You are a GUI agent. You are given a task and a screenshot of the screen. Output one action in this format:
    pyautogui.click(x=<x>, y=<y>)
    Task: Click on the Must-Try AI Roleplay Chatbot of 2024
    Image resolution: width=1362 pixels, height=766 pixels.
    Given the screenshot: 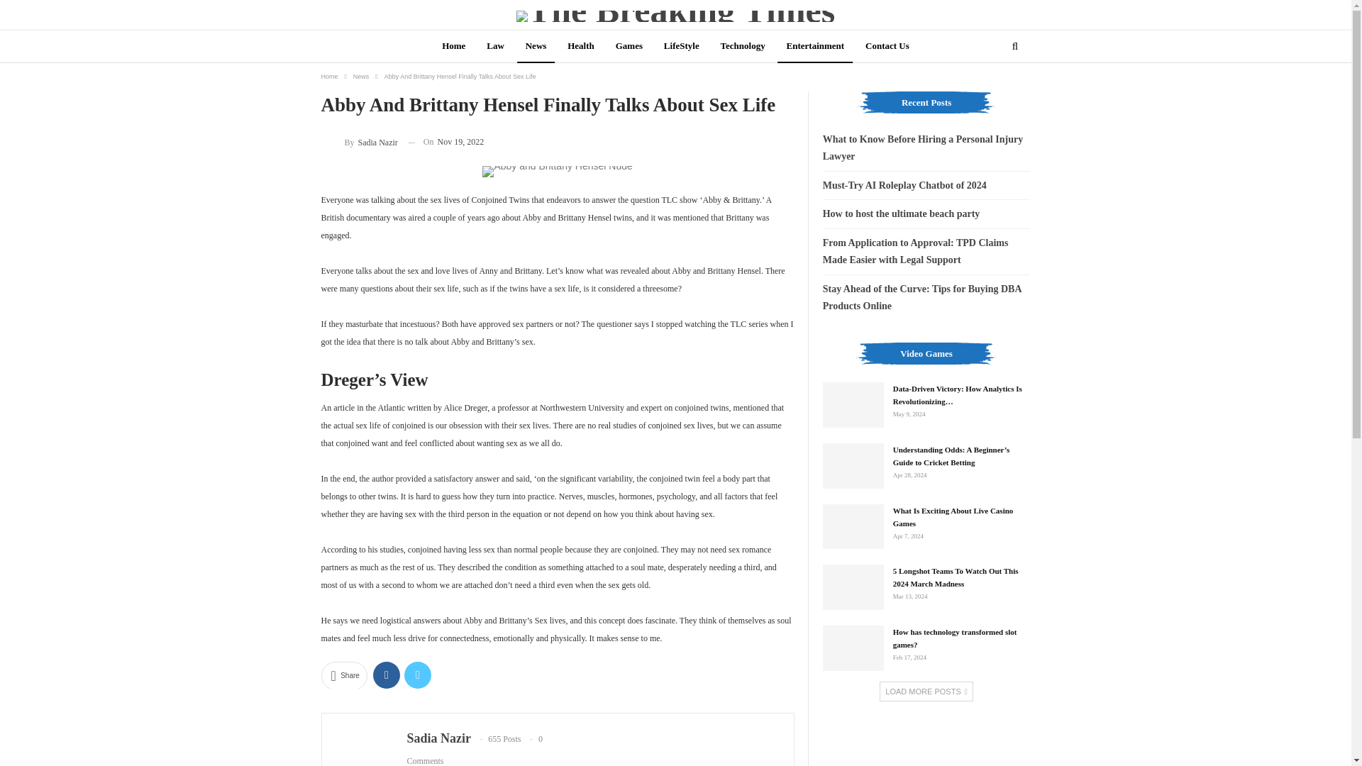 What is the action you would take?
    pyautogui.click(x=904, y=184)
    